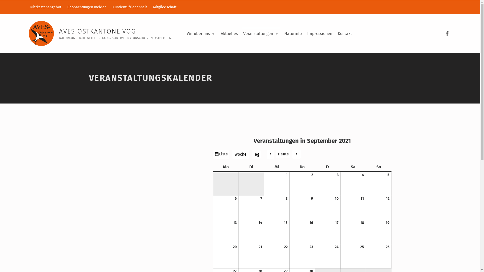 The width and height of the screenshot is (484, 272). What do you see at coordinates (296, 154) in the screenshot?
I see `Weiter` at bounding box center [296, 154].